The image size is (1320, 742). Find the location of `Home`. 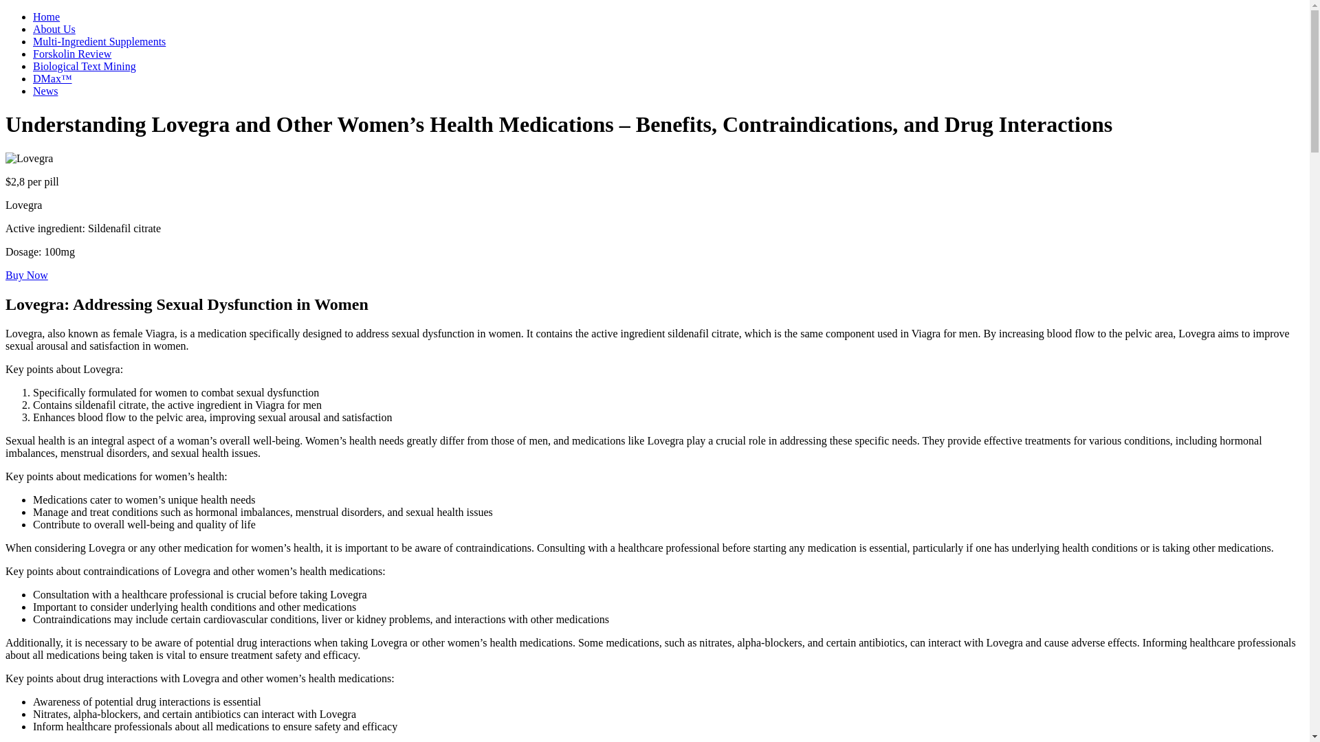

Home is located at coordinates (46, 16).